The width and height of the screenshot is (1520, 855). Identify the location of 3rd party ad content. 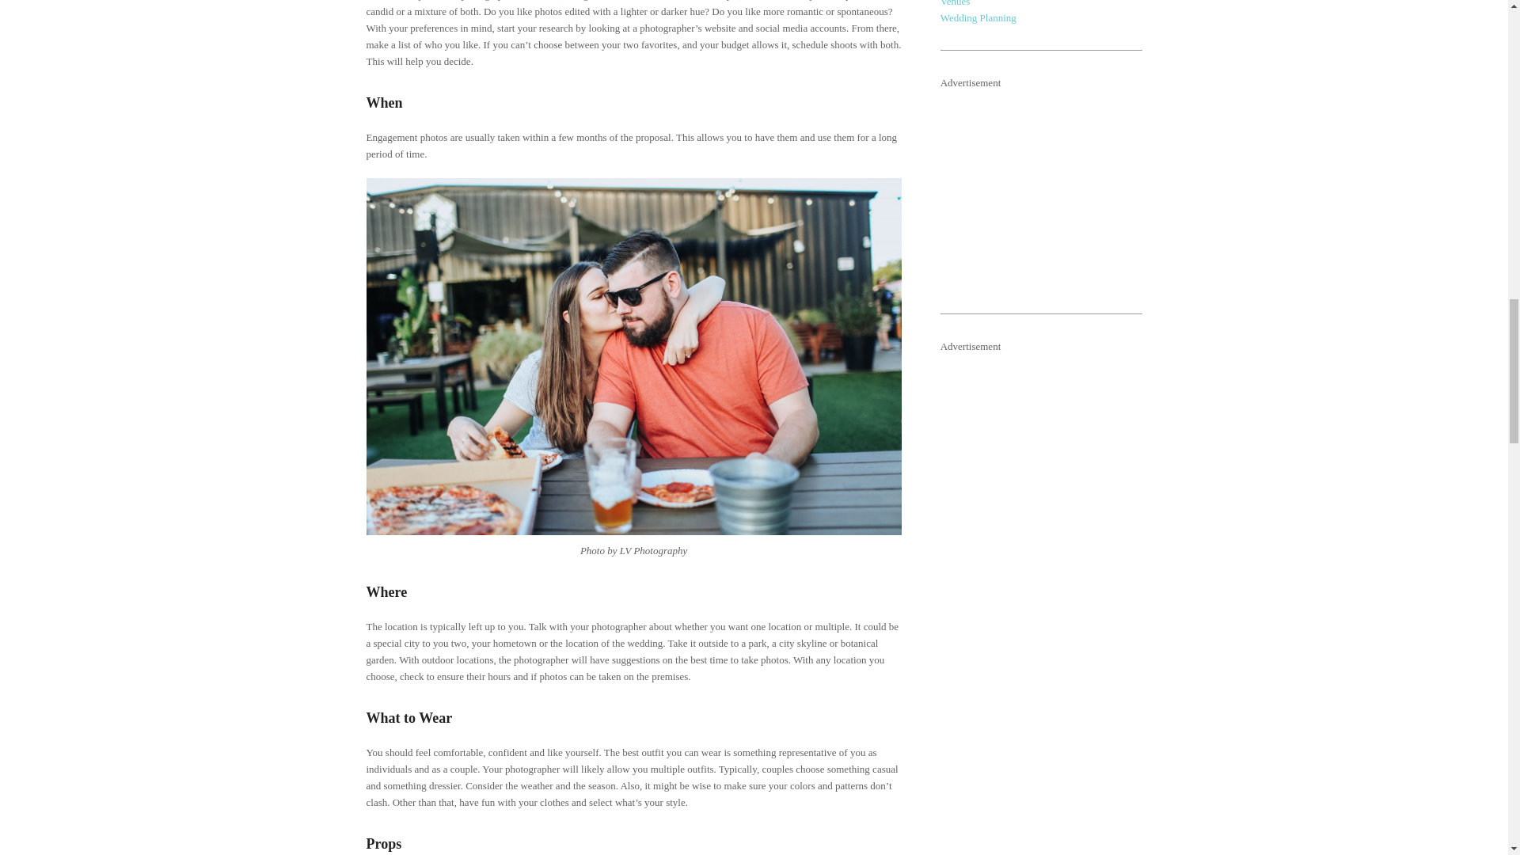
(1059, 190).